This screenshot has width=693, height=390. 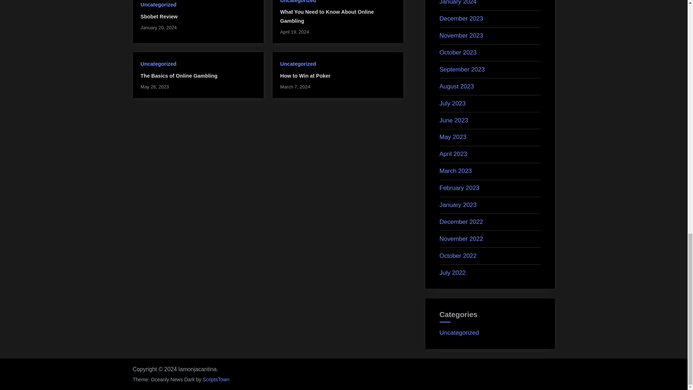 What do you see at coordinates (453, 137) in the screenshot?
I see `May 2023` at bounding box center [453, 137].